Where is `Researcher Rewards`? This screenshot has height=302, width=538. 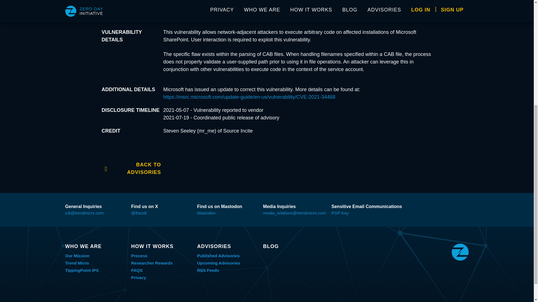 Researcher Rewards is located at coordinates (152, 263).